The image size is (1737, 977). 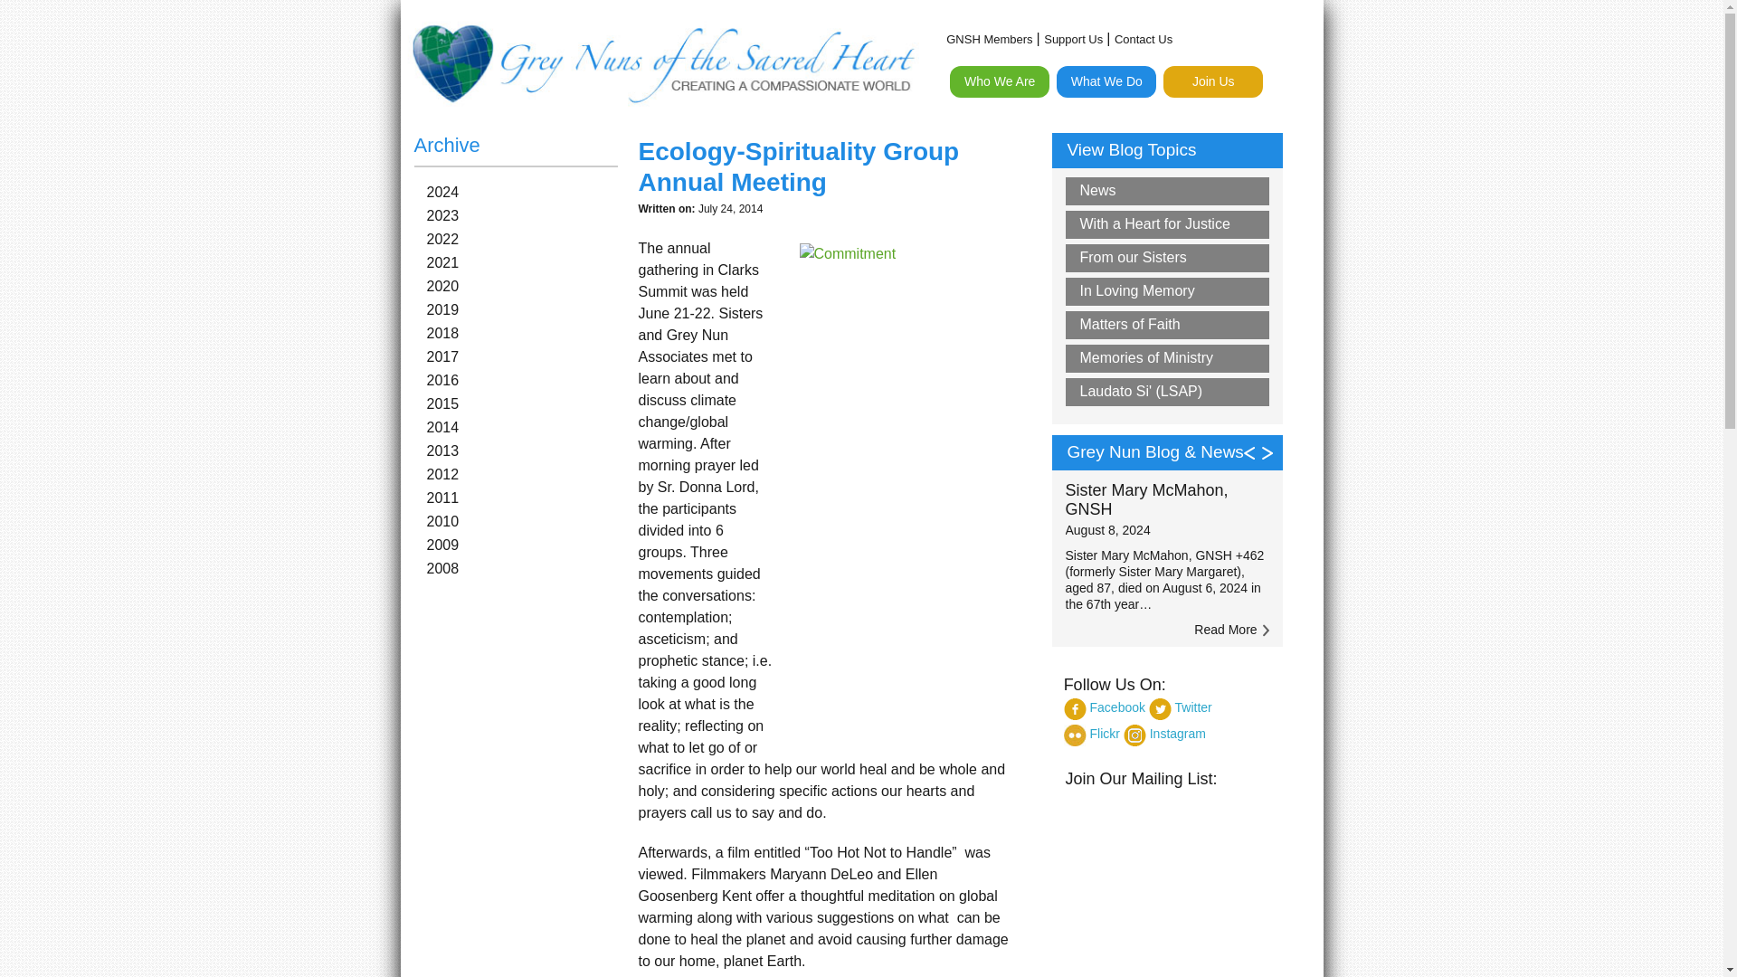 I want to click on 2017, so click(x=523, y=356).